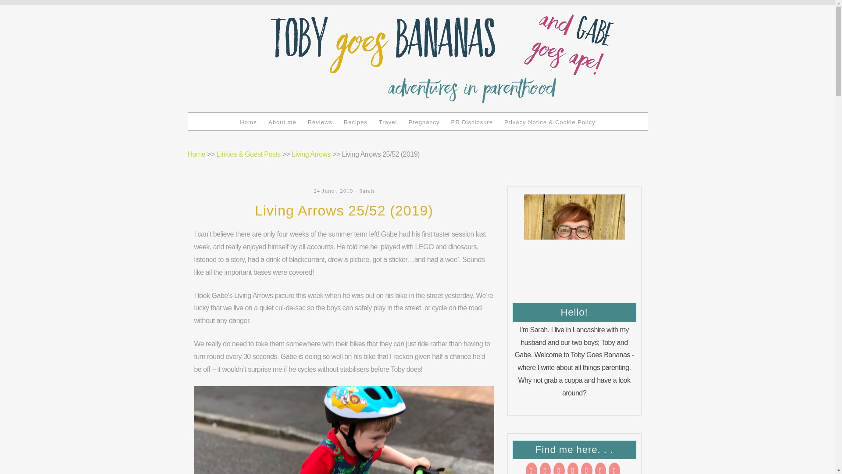  I want to click on Facebook, so click(573, 468).